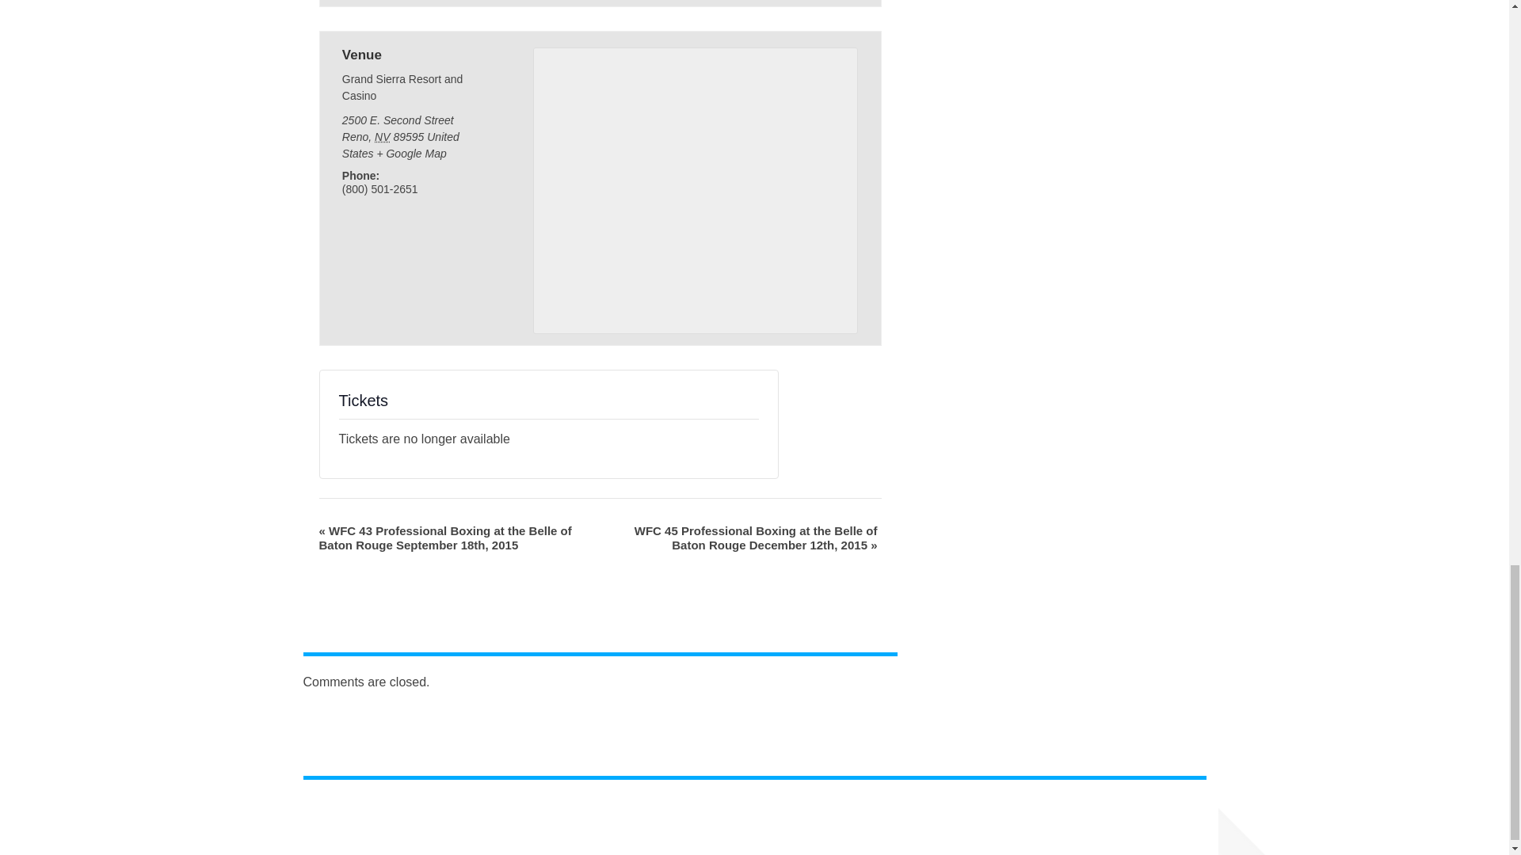 This screenshot has height=855, width=1521. I want to click on Click to view a Google Map, so click(410, 153).